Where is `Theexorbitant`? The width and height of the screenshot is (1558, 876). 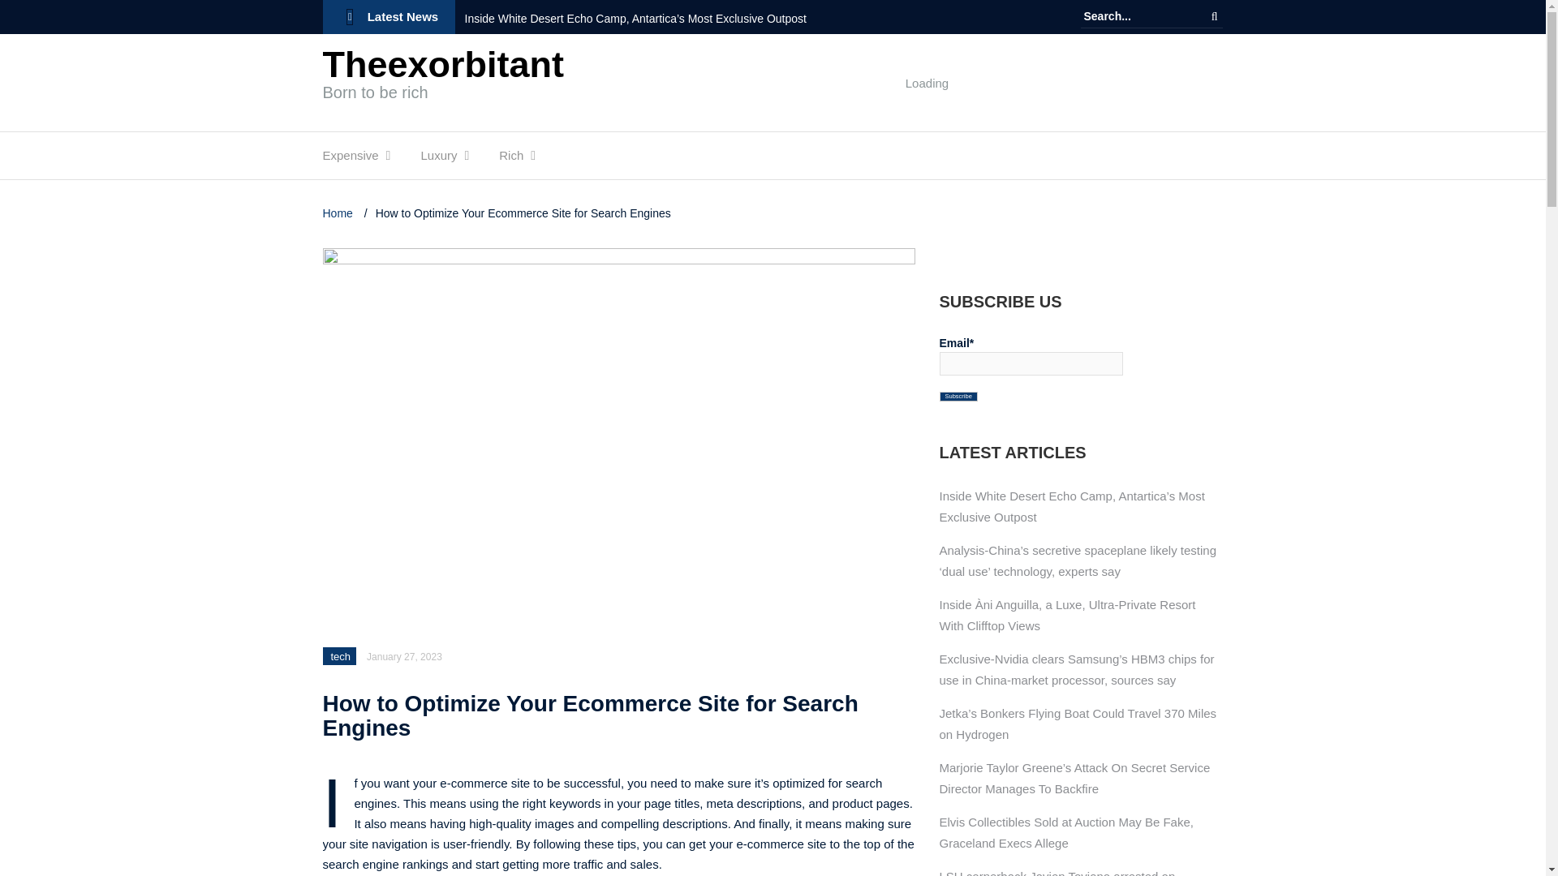
Theexorbitant is located at coordinates (443, 64).